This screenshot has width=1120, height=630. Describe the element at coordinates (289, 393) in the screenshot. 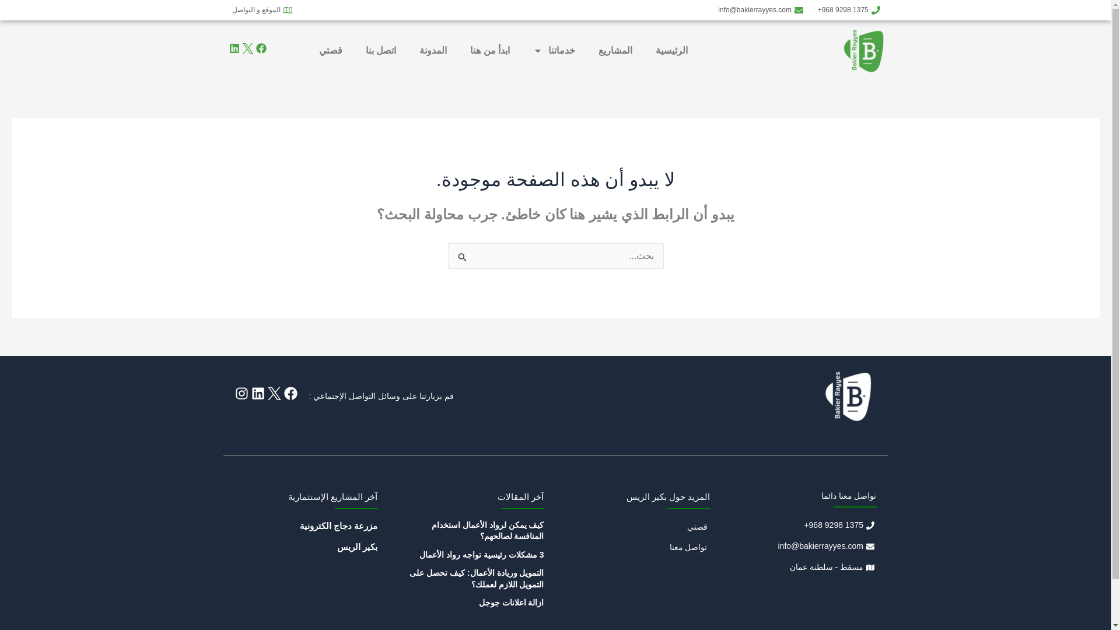

I see `Facebook` at that location.